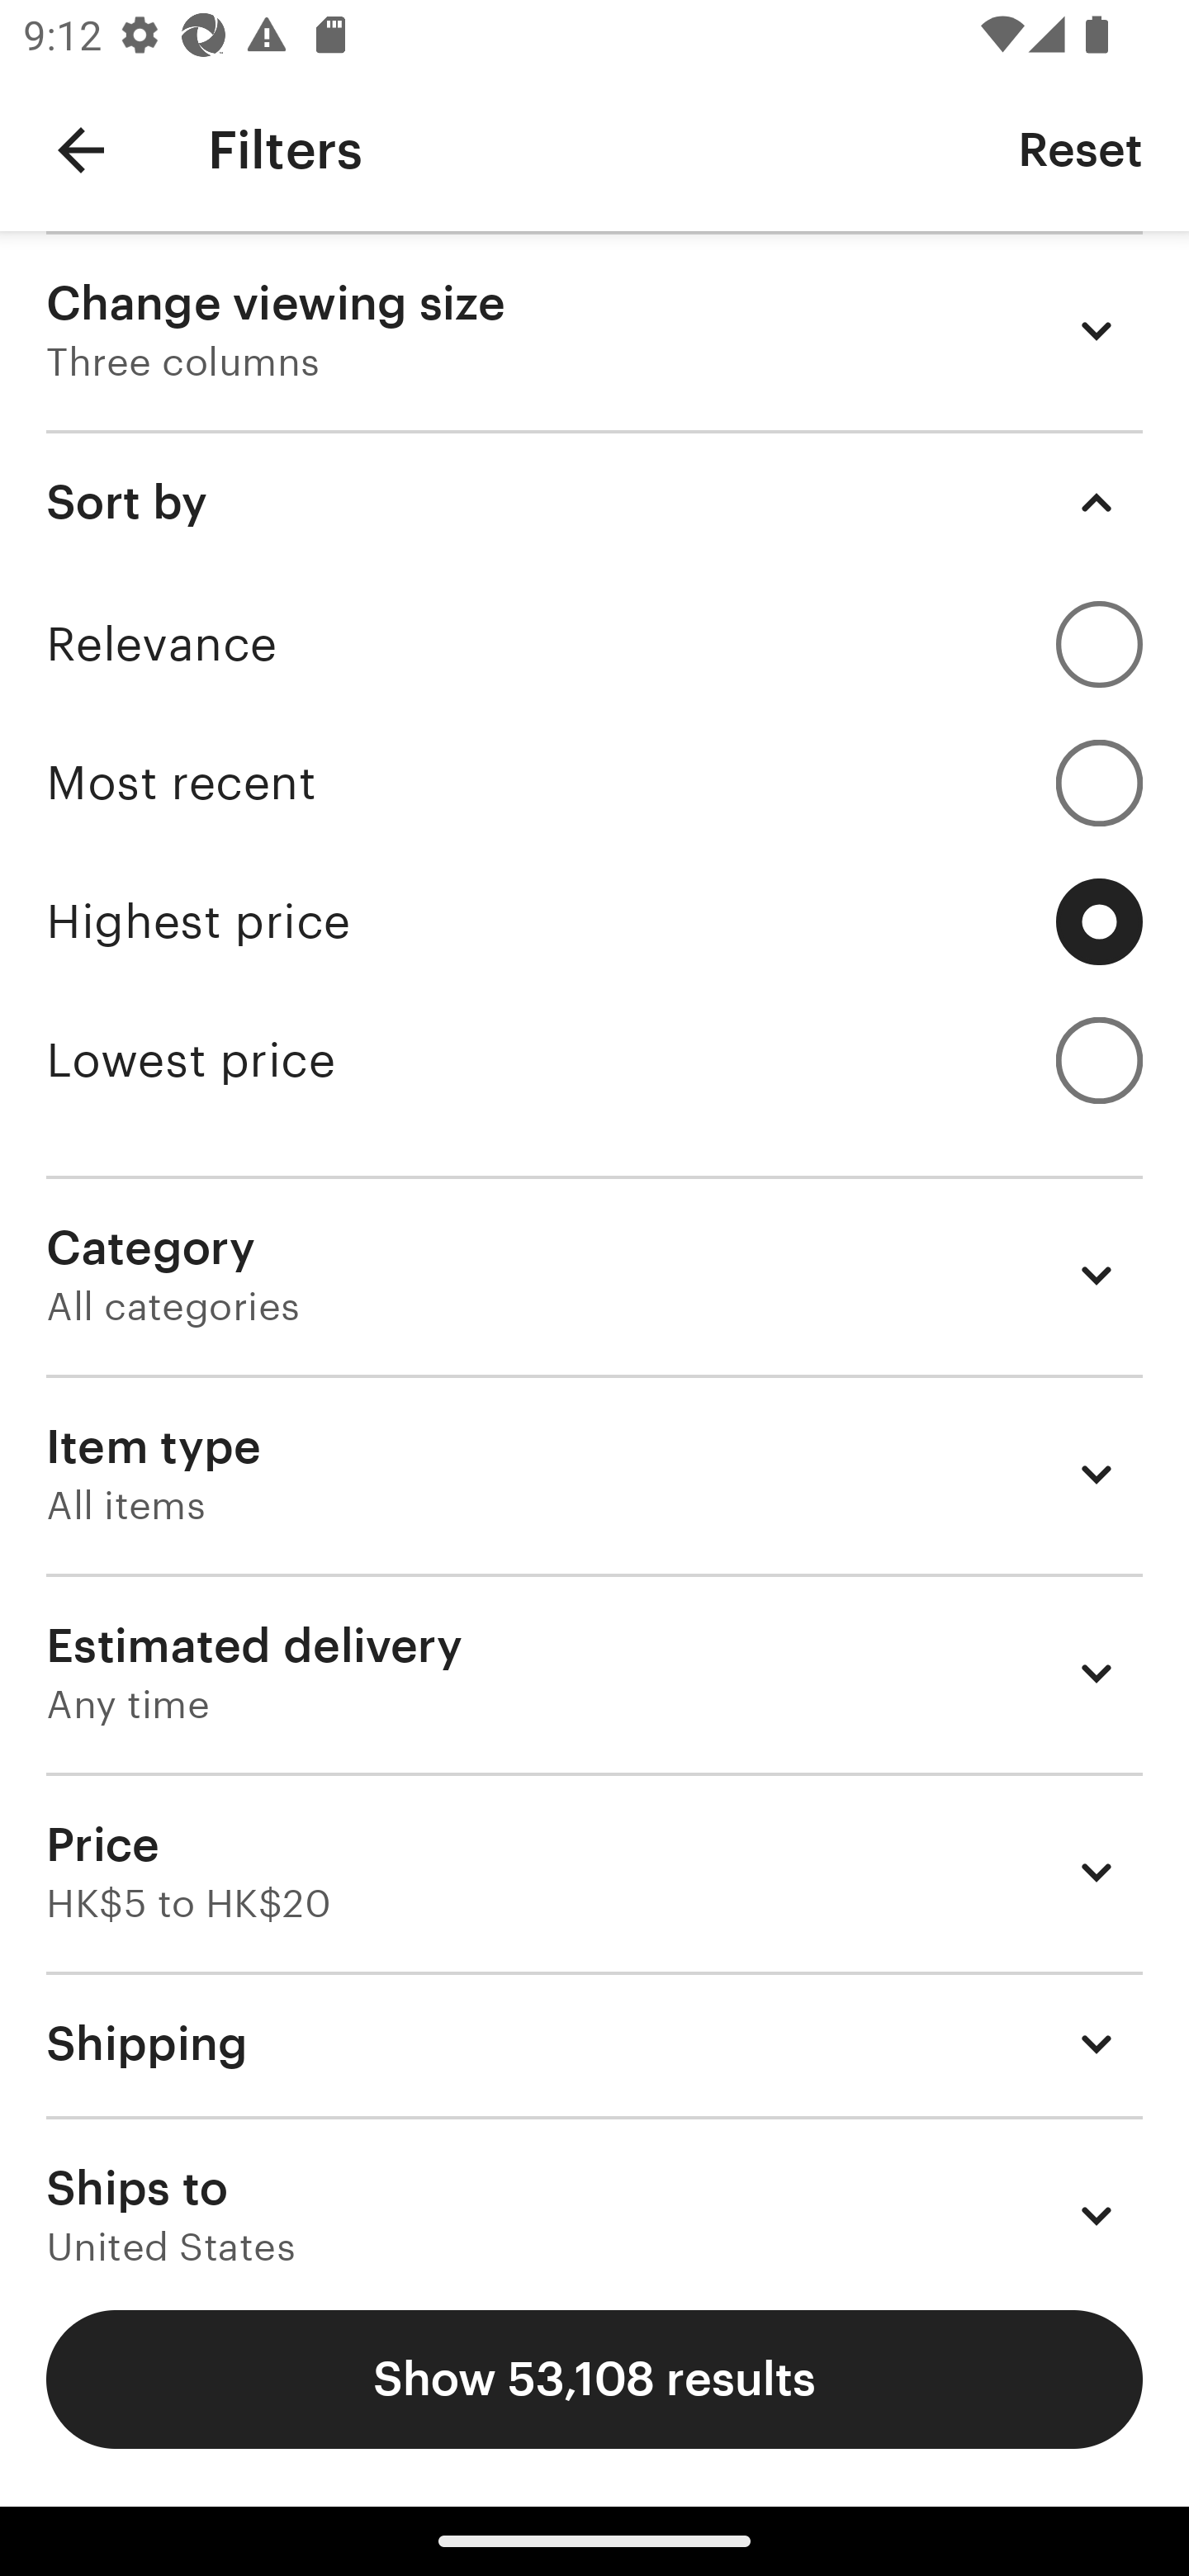 The height and width of the screenshot is (2576, 1189). What do you see at coordinates (594, 2190) in the screenshot?
I see `Ships to United States` at bounding box center [594, 2190].